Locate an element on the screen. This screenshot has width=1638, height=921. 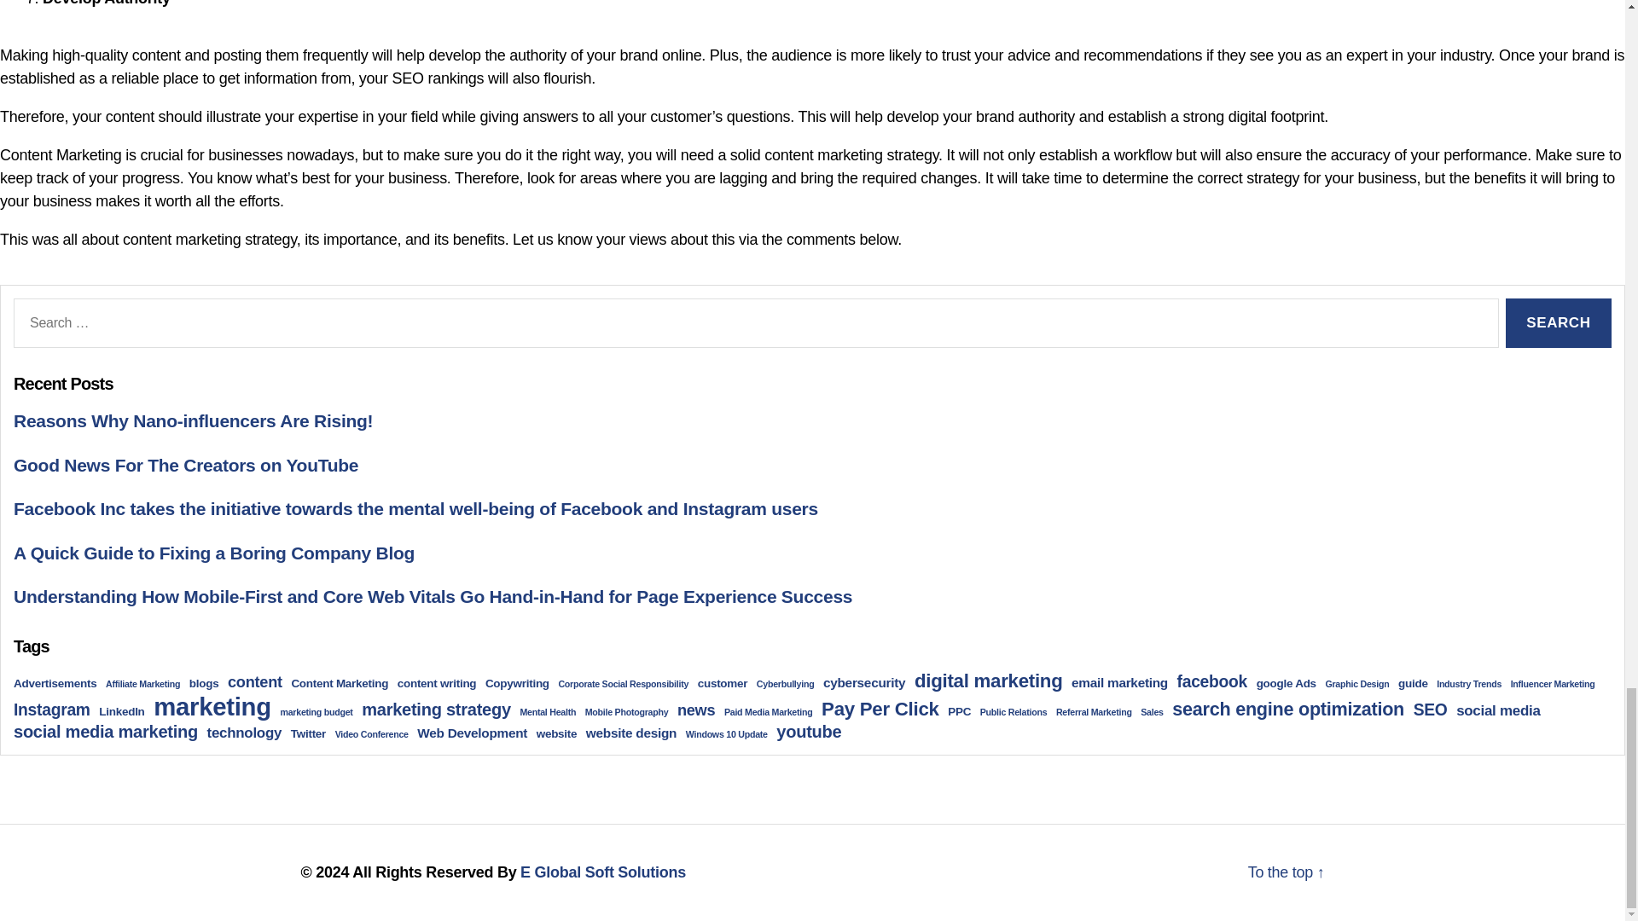
content writing is located at coordinates (437, 682).